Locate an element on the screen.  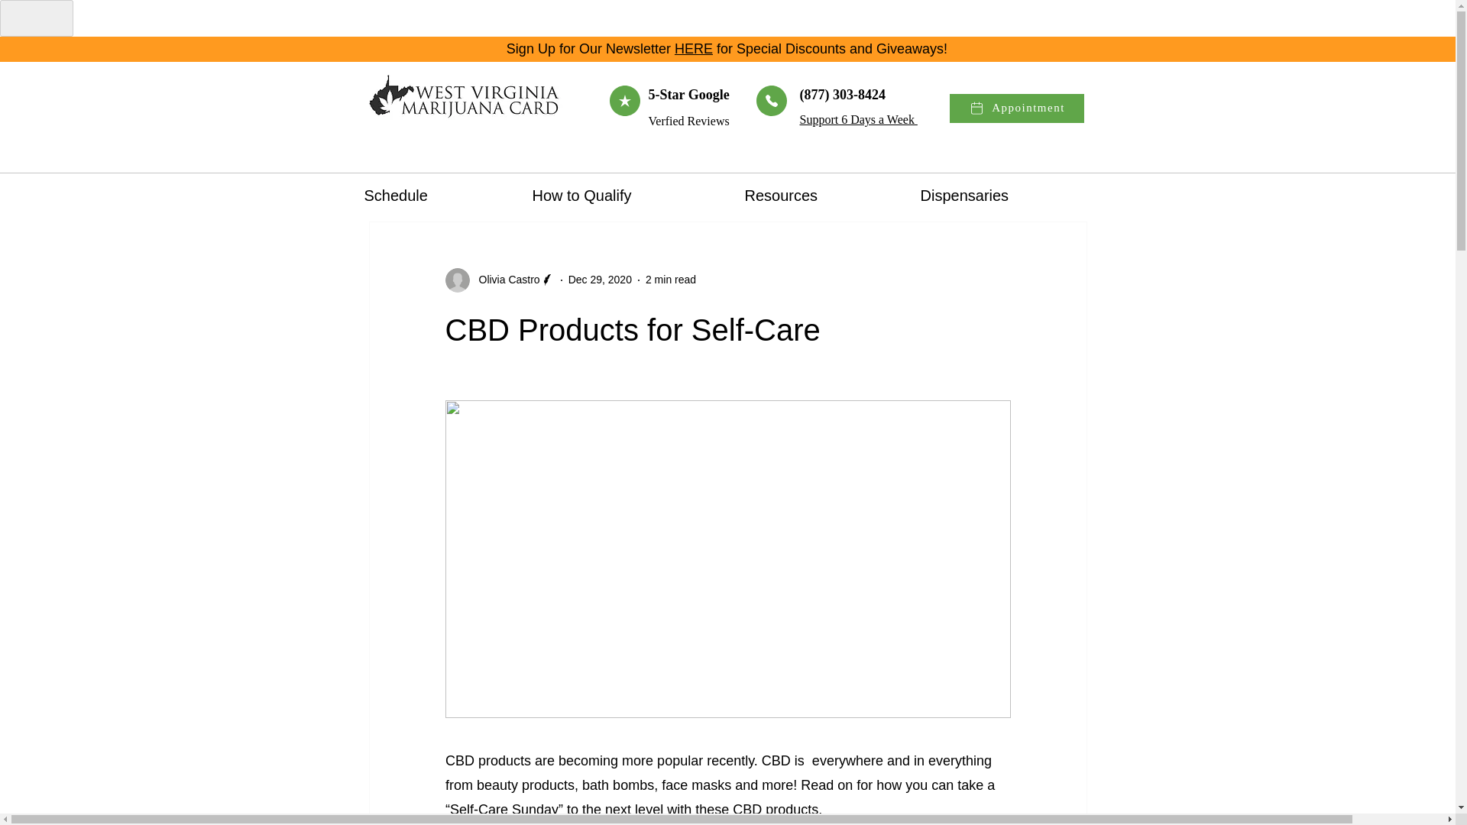
Support 6 Days a Week  is located at coordinates (858, 119).